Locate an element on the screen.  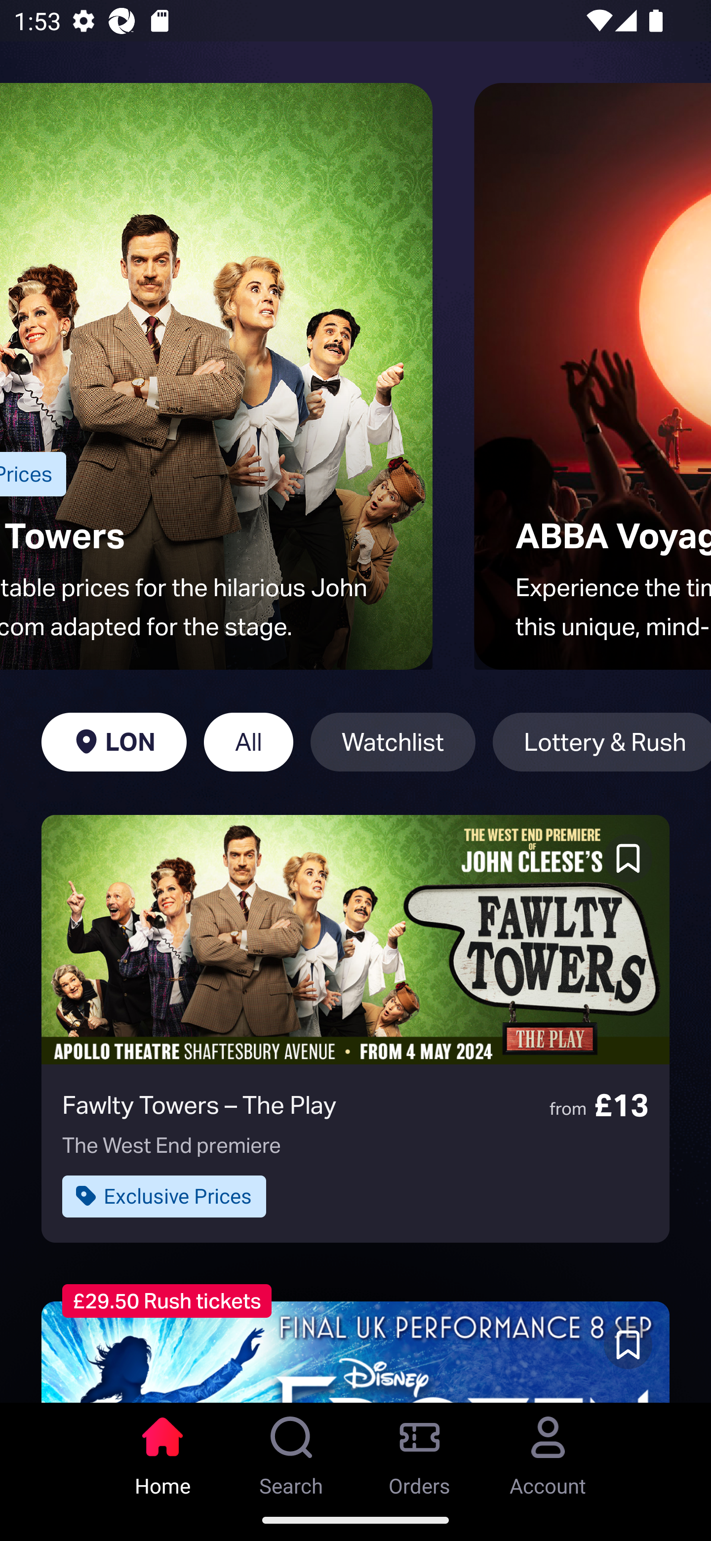
All is located at coordinates (248, 742).